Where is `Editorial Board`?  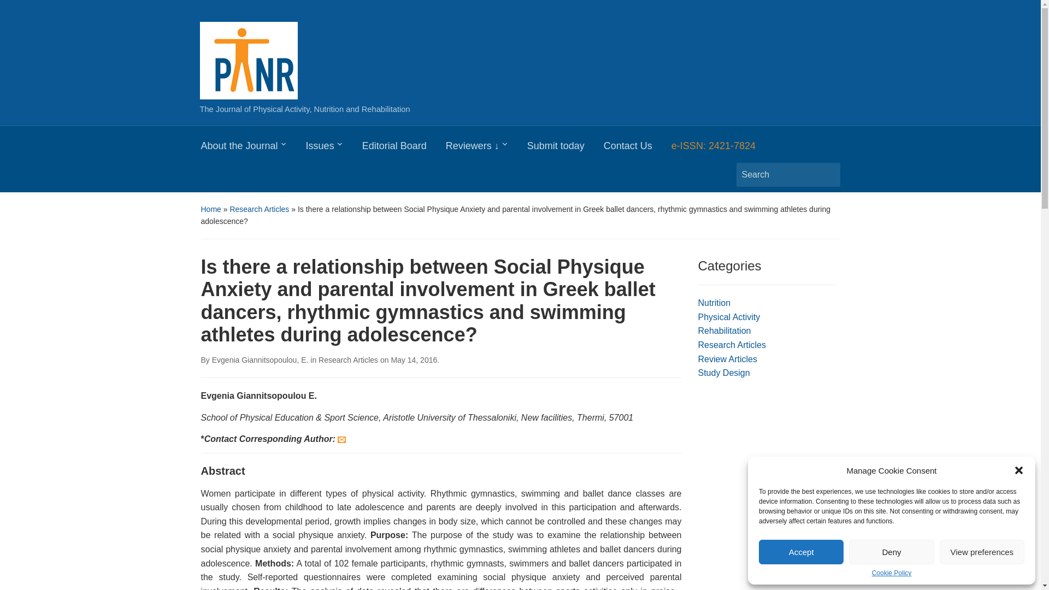 Editorial Board is located at coordinates (404, 149).